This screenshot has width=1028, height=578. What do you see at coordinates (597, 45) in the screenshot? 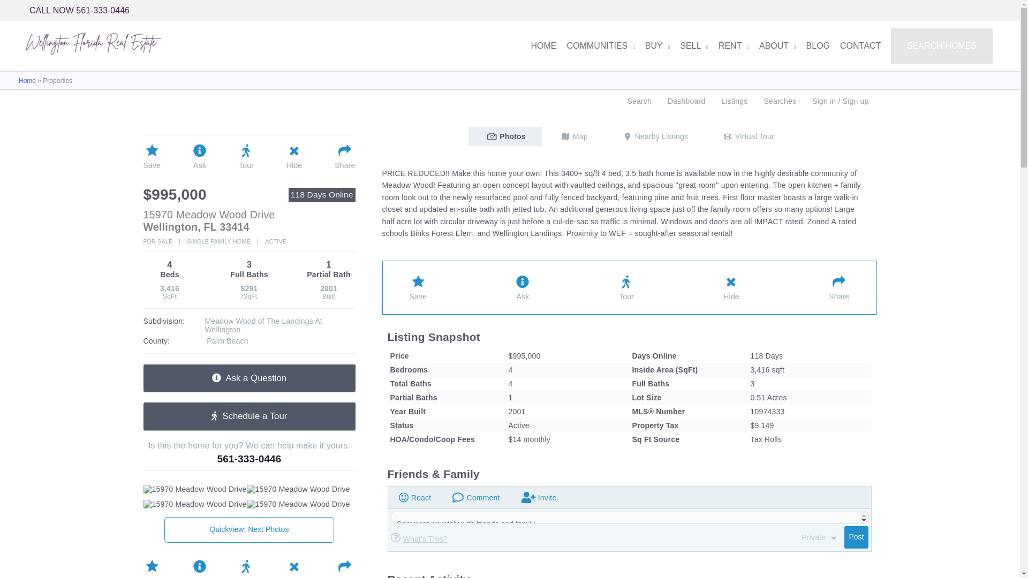
I see `COMMUNITIES` at bounding box center [597, 45].